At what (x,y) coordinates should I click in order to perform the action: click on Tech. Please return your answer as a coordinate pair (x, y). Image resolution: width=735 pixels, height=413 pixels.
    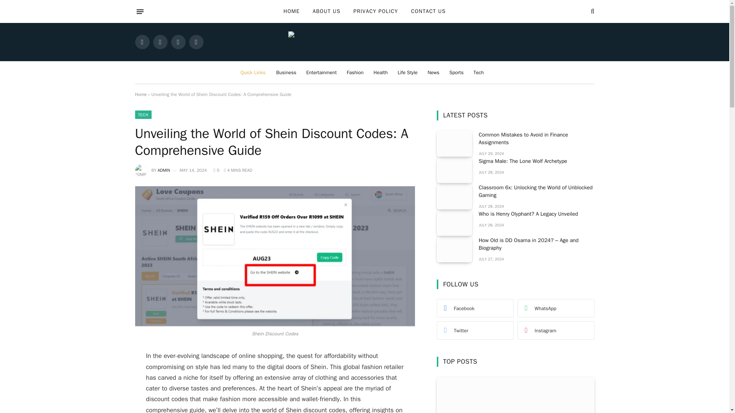
    Looking at the image, I should click on (479, 72).